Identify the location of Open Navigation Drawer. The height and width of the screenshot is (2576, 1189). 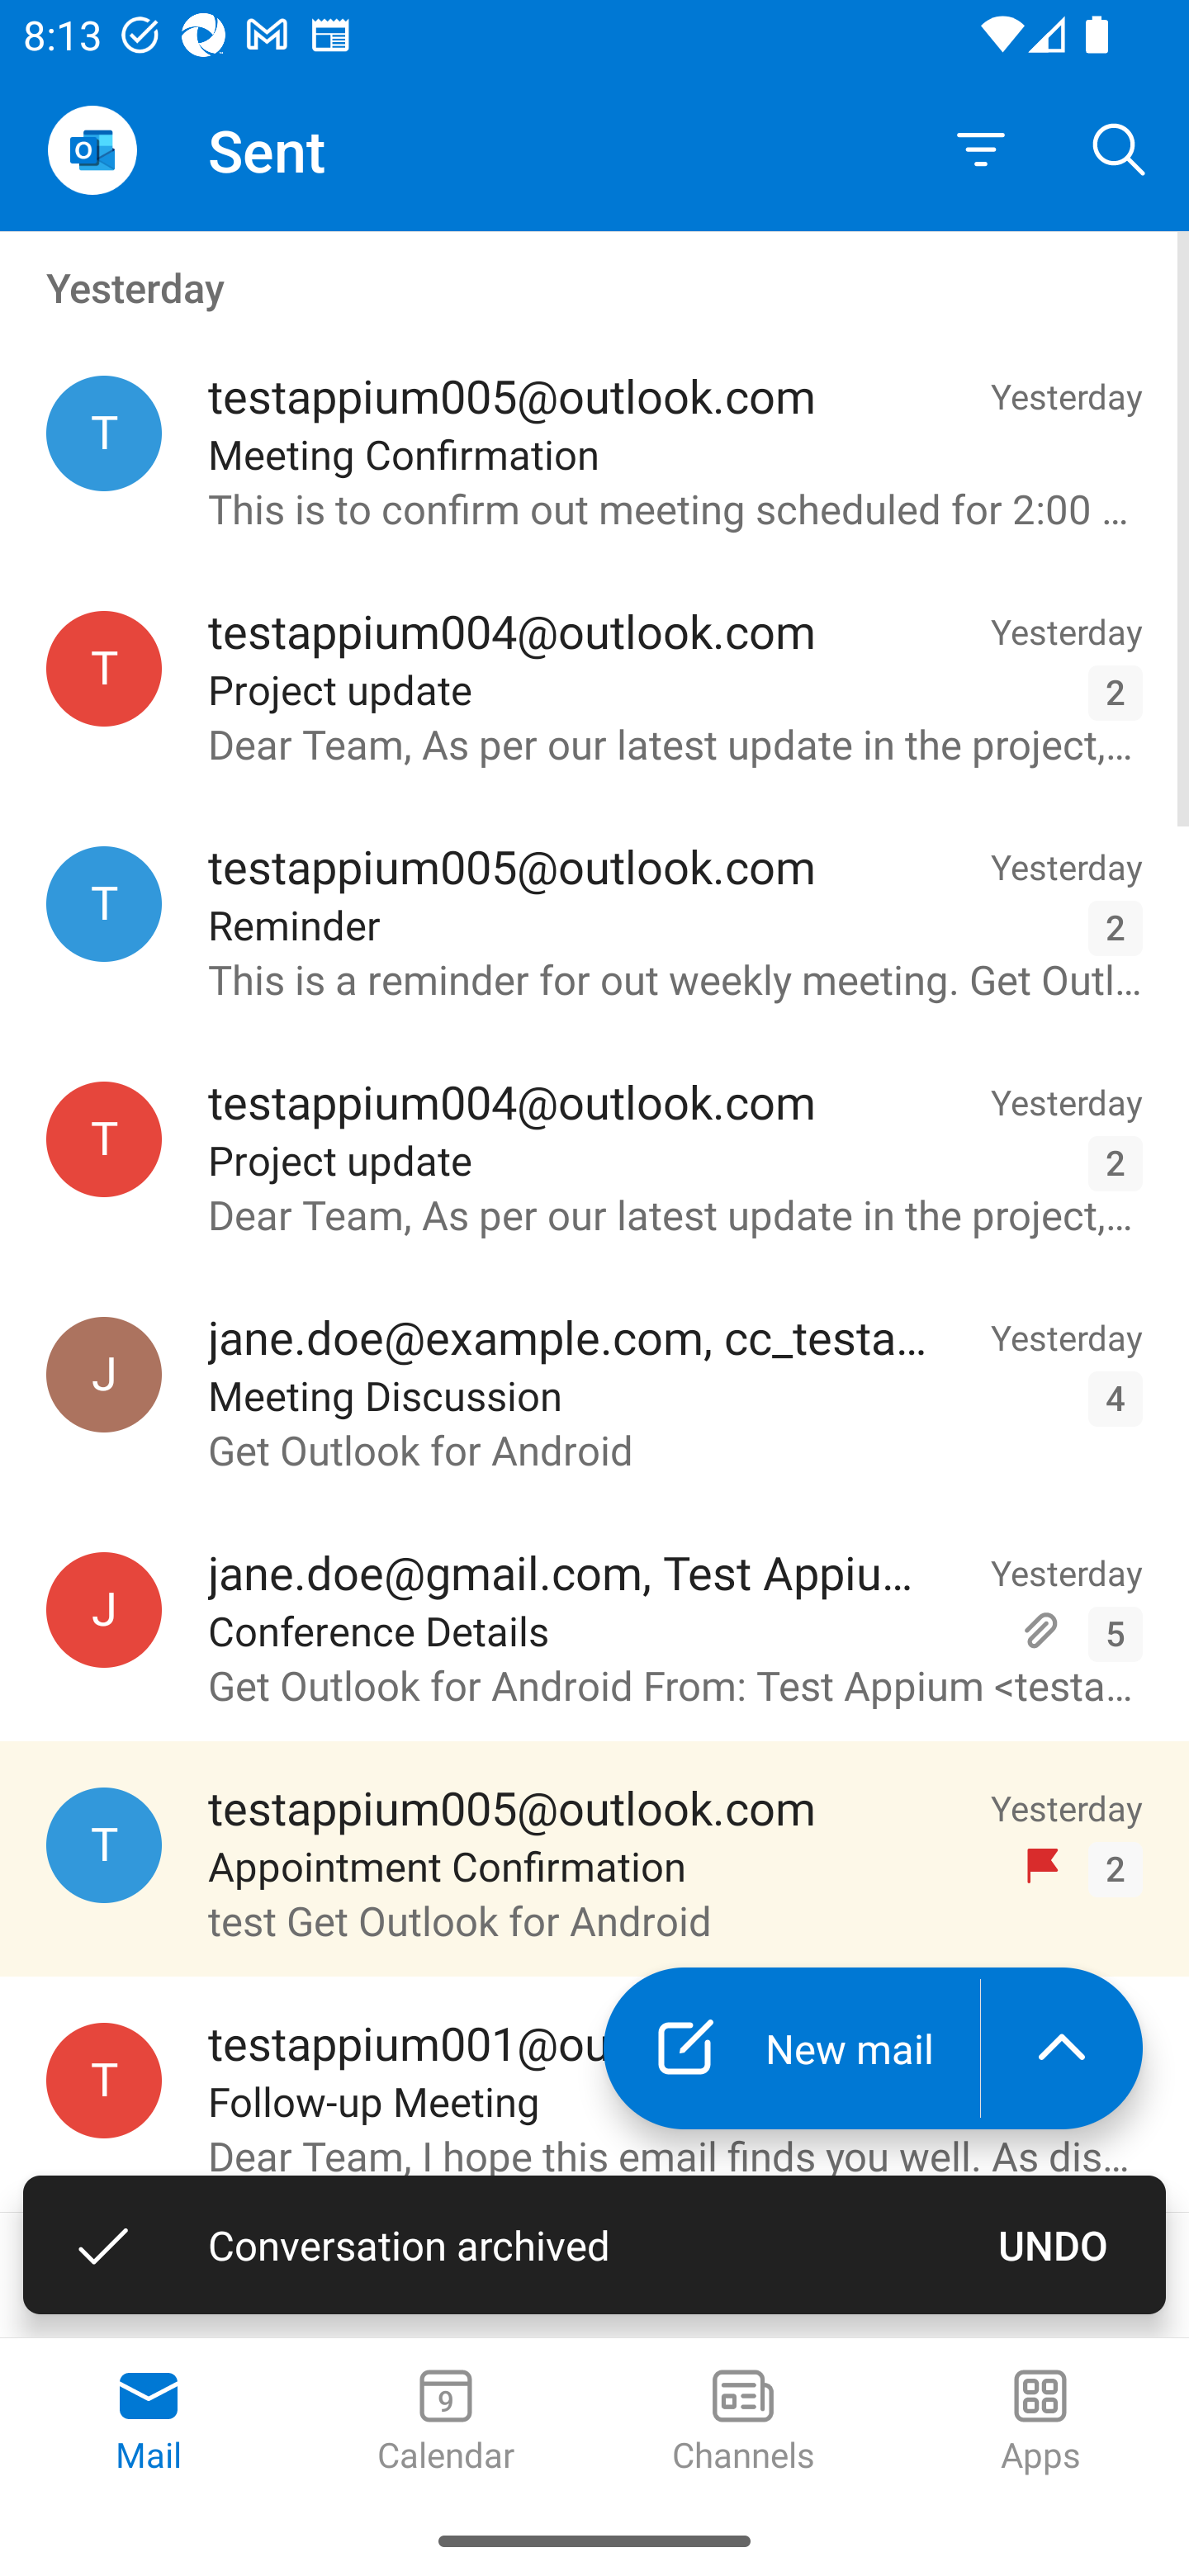
(92, 150).